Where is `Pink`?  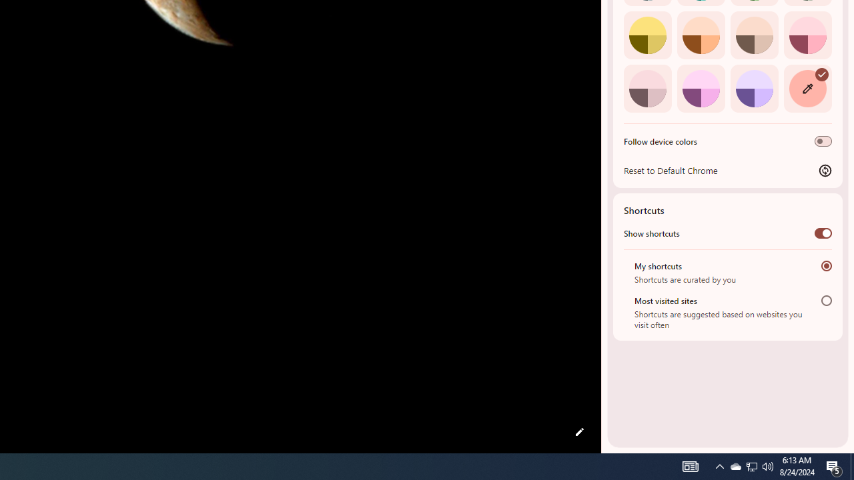
Pink is located at coordinates (647, 88).